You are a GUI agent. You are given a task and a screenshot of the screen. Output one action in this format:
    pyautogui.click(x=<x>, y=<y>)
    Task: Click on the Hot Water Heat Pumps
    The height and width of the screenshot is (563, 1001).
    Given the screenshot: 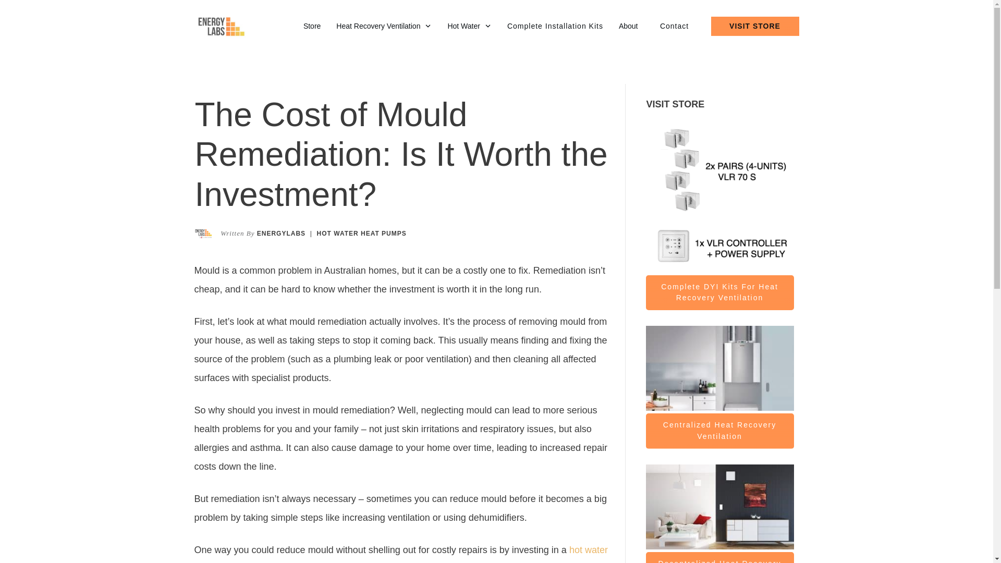 What is the action you would take?
    pyautogui.click(x=362, y=233)
    